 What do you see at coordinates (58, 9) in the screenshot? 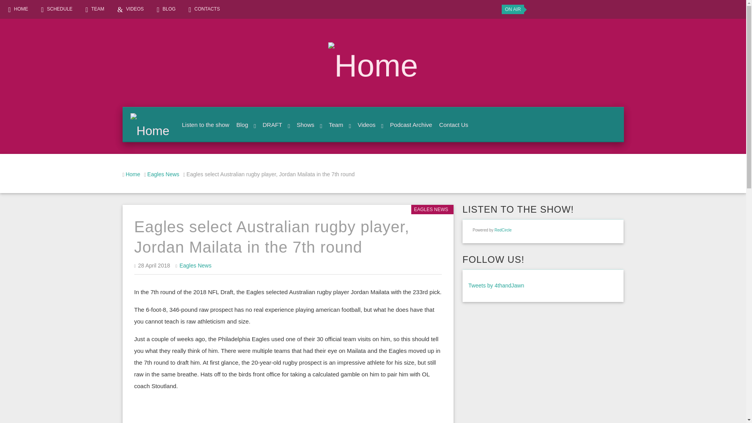
I see `SCHEDULE` at bounding box center [58, 9].